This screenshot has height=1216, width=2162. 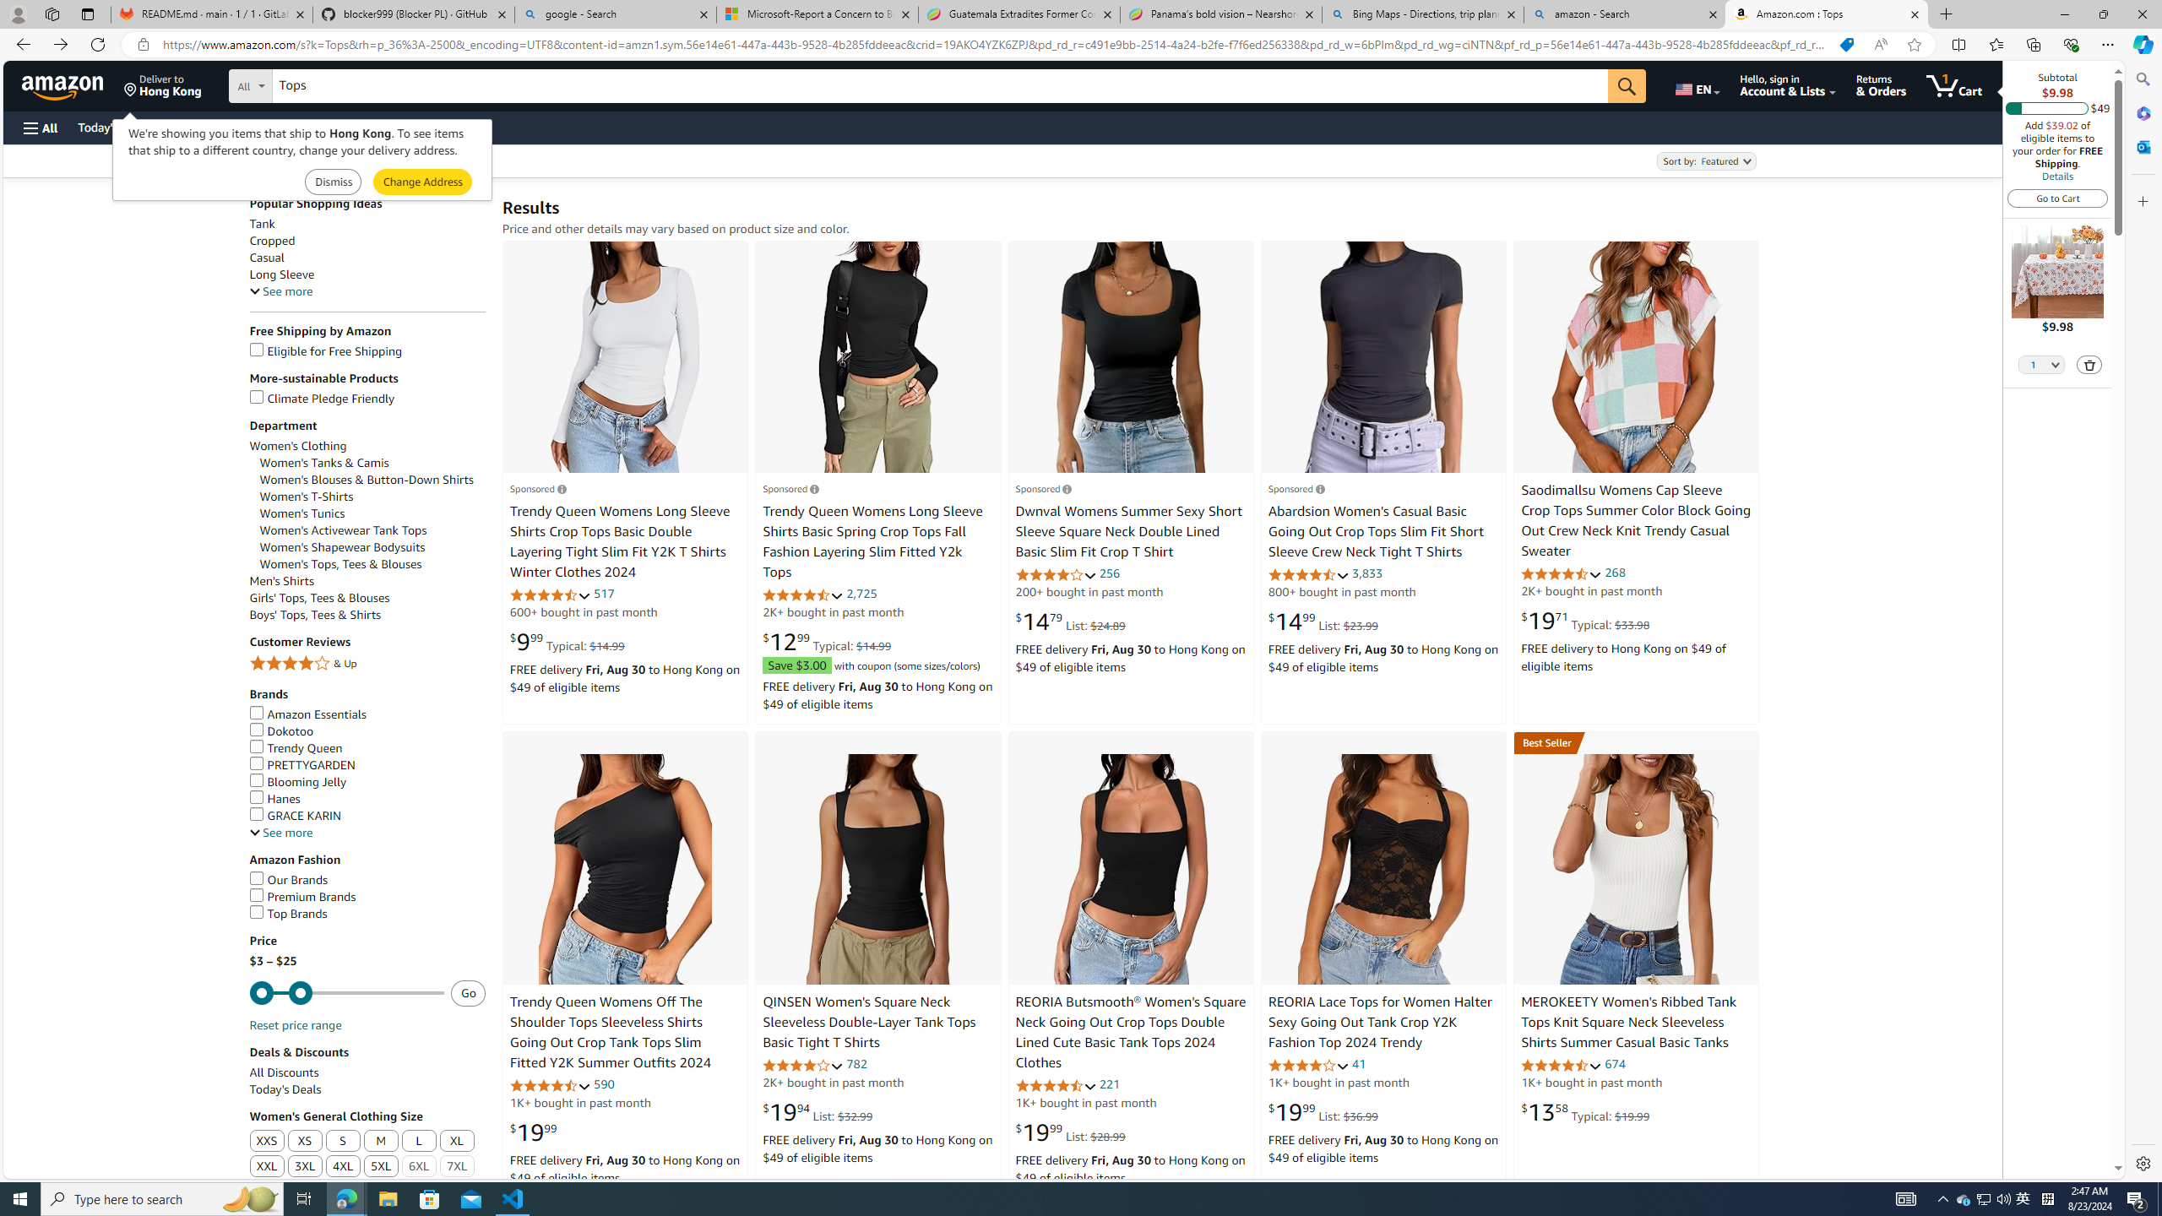 What do you see at coordinates (1109, 1083) in the screenshot?
I see `221` at bounding box center [1109, 1083].